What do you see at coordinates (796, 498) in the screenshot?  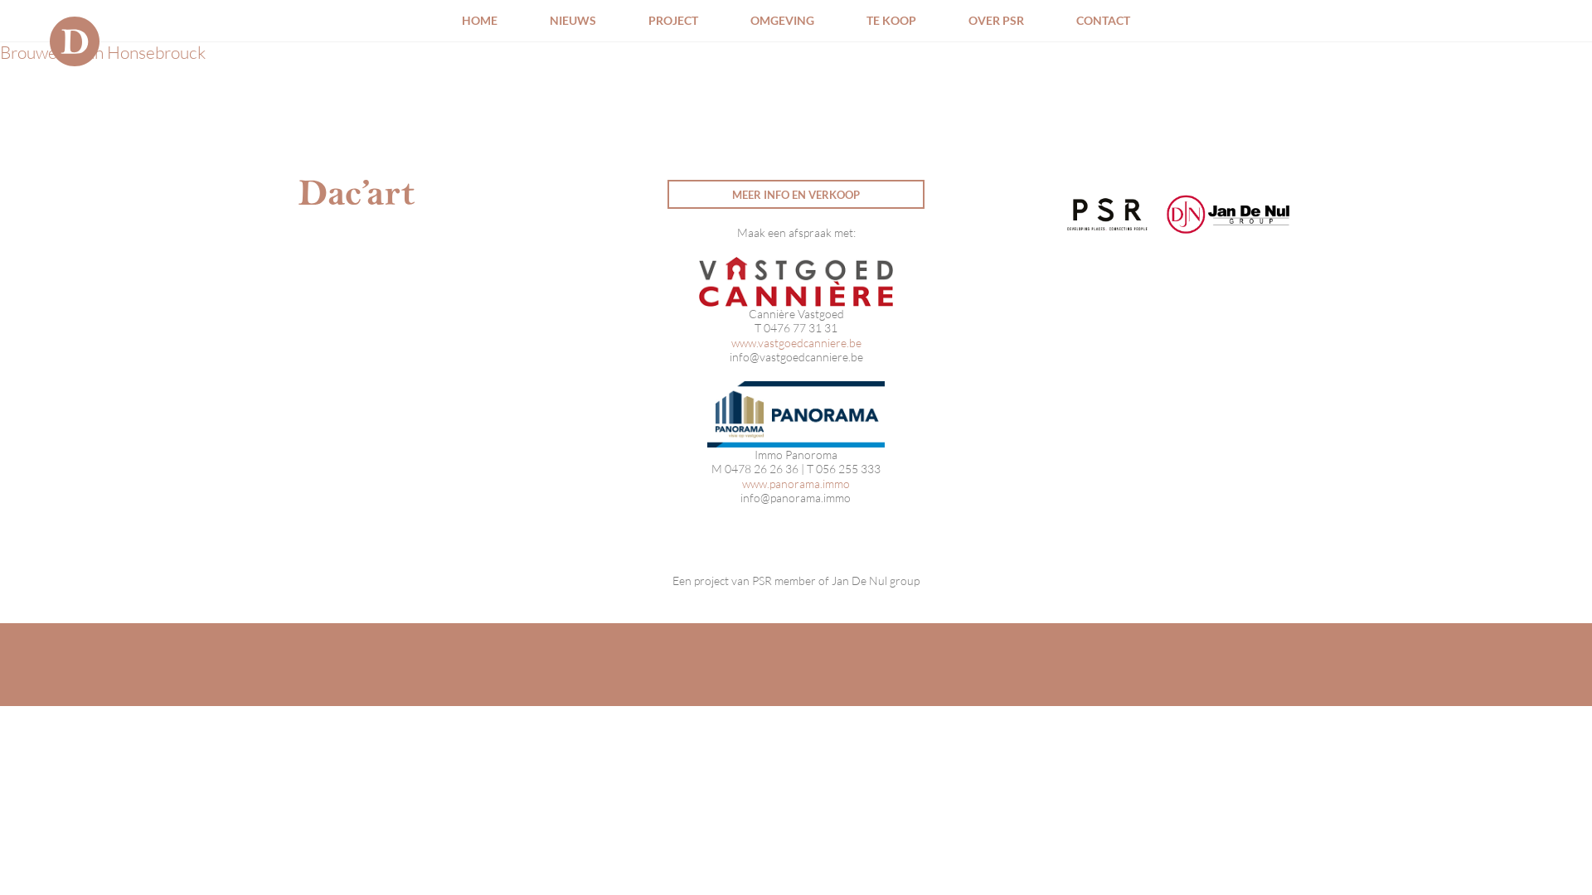 I see `info@panorama.immo` at bounding box center [796, 498].